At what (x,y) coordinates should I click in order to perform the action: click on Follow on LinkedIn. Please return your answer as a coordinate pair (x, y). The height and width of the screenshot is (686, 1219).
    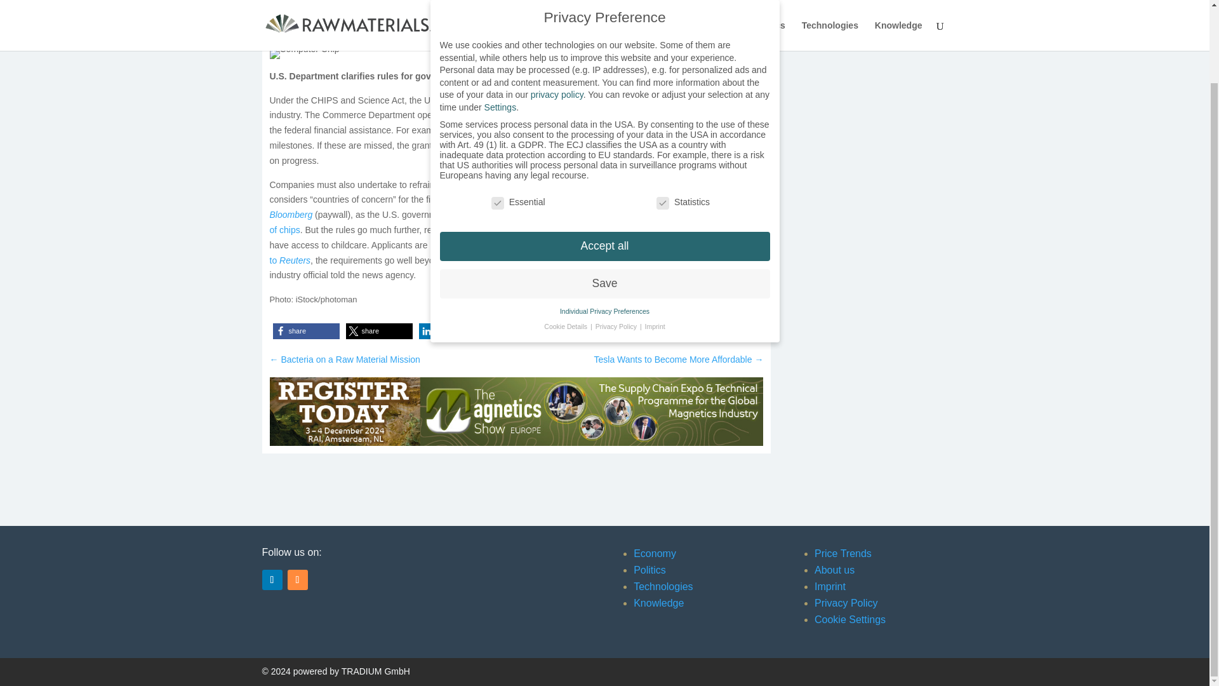
    Looking at the image, I should click on (272, 579).